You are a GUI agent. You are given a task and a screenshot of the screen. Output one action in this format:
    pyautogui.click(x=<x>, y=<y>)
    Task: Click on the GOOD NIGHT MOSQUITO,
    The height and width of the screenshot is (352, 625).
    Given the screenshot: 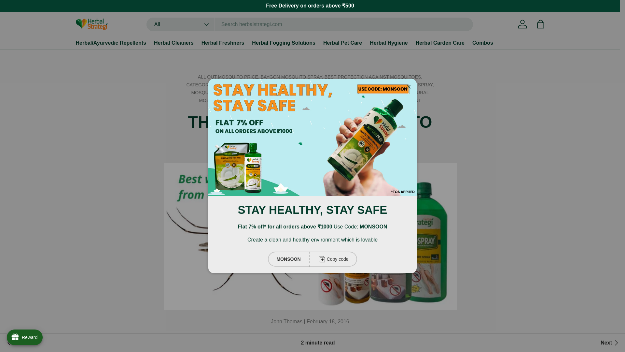 What is the action you would take?
    pyautogui.click(x=302, y=84)
    